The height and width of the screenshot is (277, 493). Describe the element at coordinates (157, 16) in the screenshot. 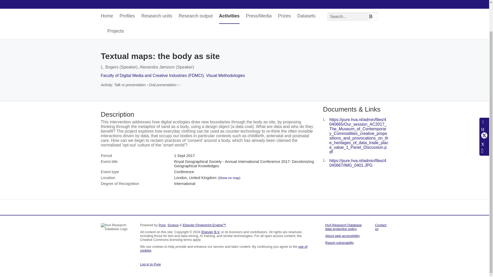

I see `Research units` at that location.